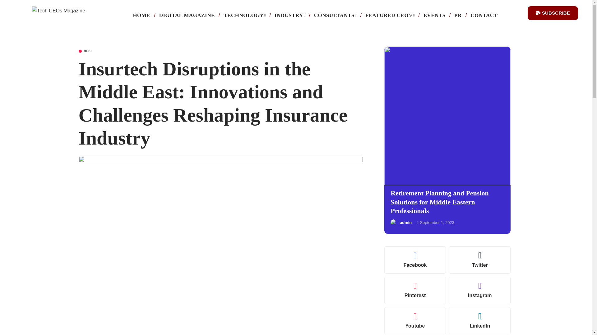 The height and width of the screenshot is (335, 597). I want to click on TECHNOLOGY, so click(244, 16).